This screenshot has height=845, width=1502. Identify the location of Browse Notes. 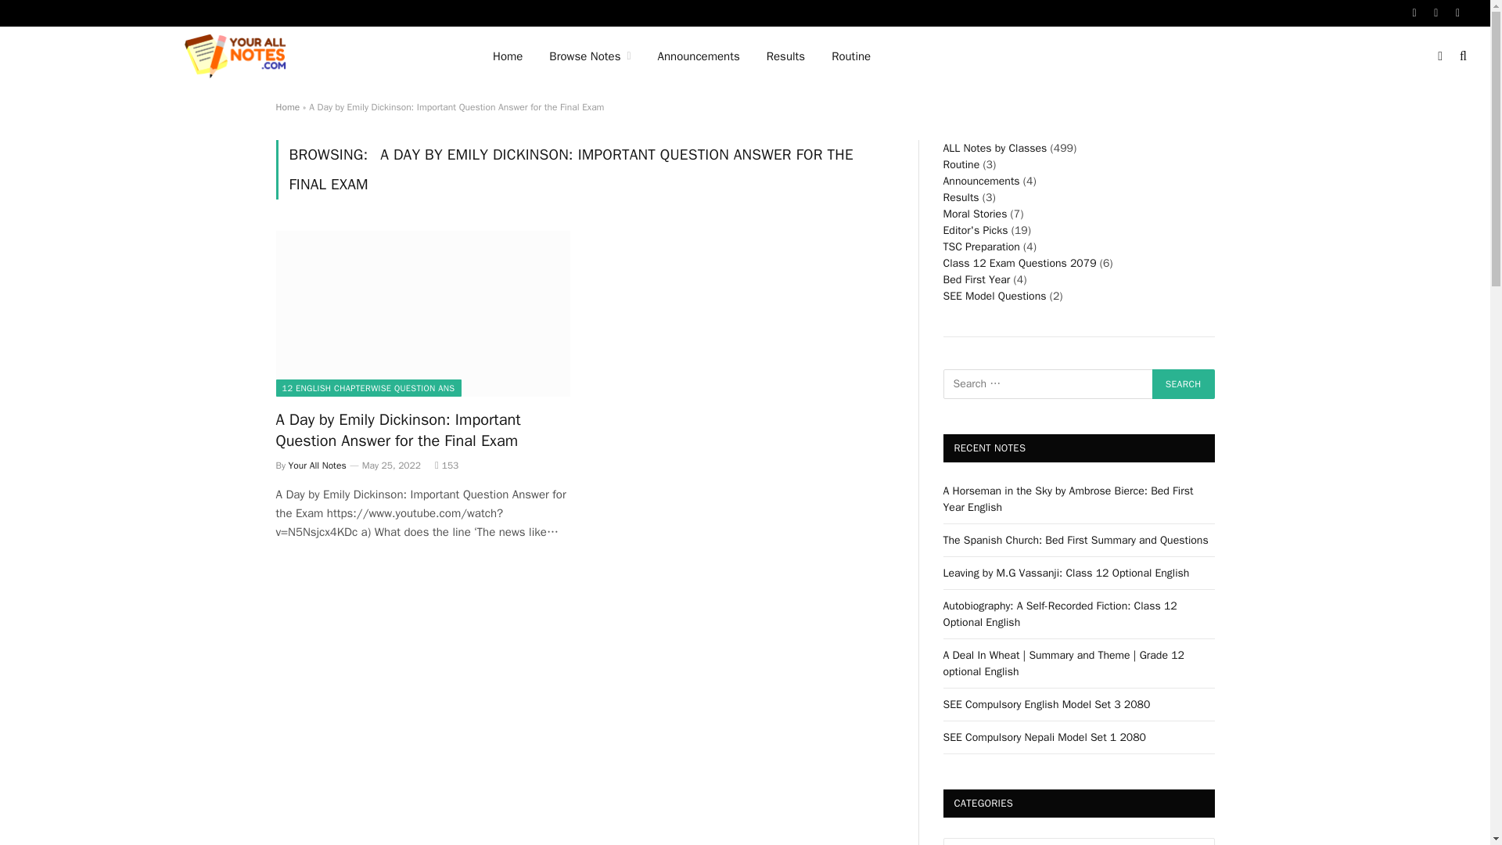
(590, 56).